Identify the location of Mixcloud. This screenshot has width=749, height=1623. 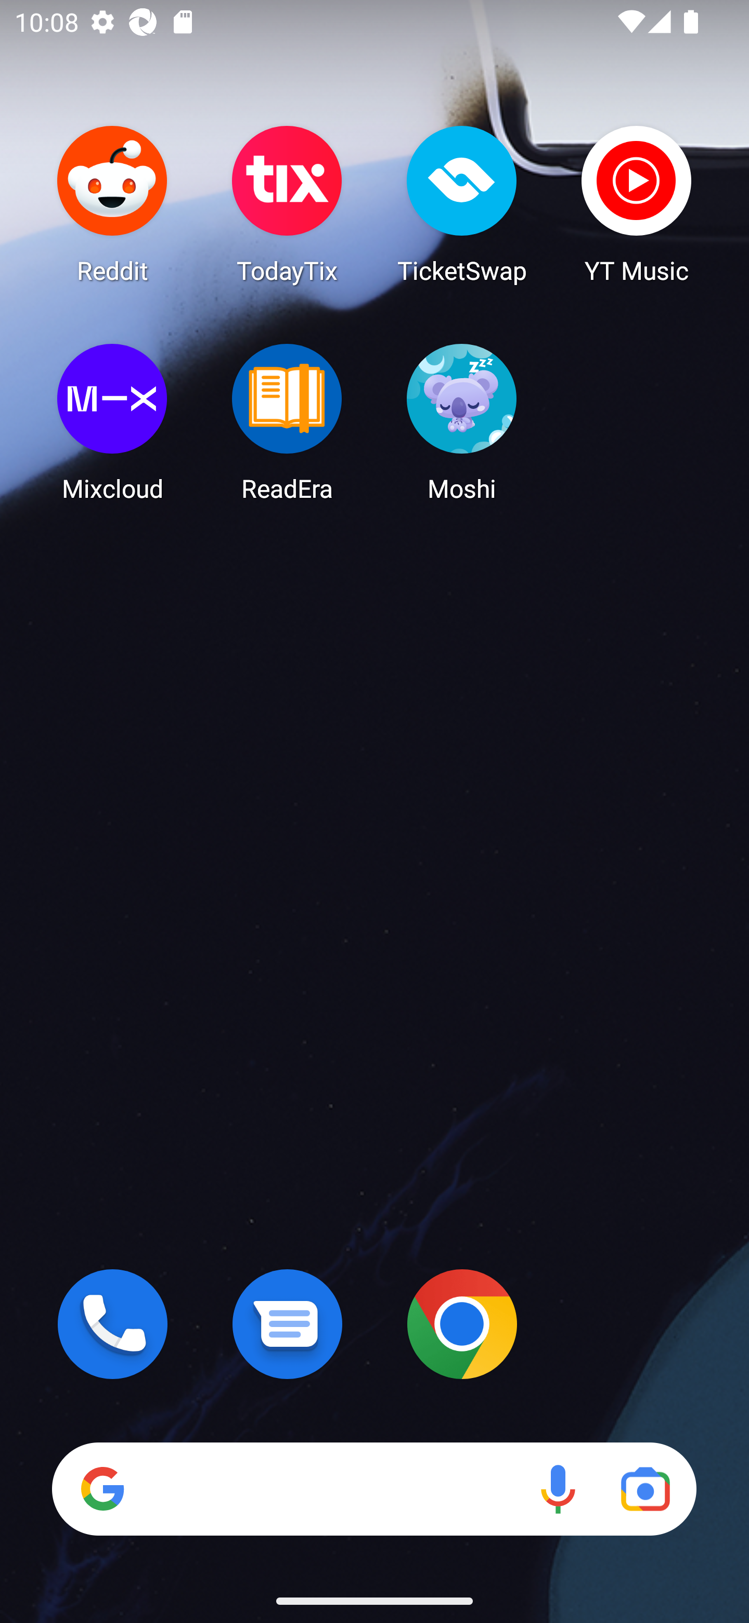
(112, 422).